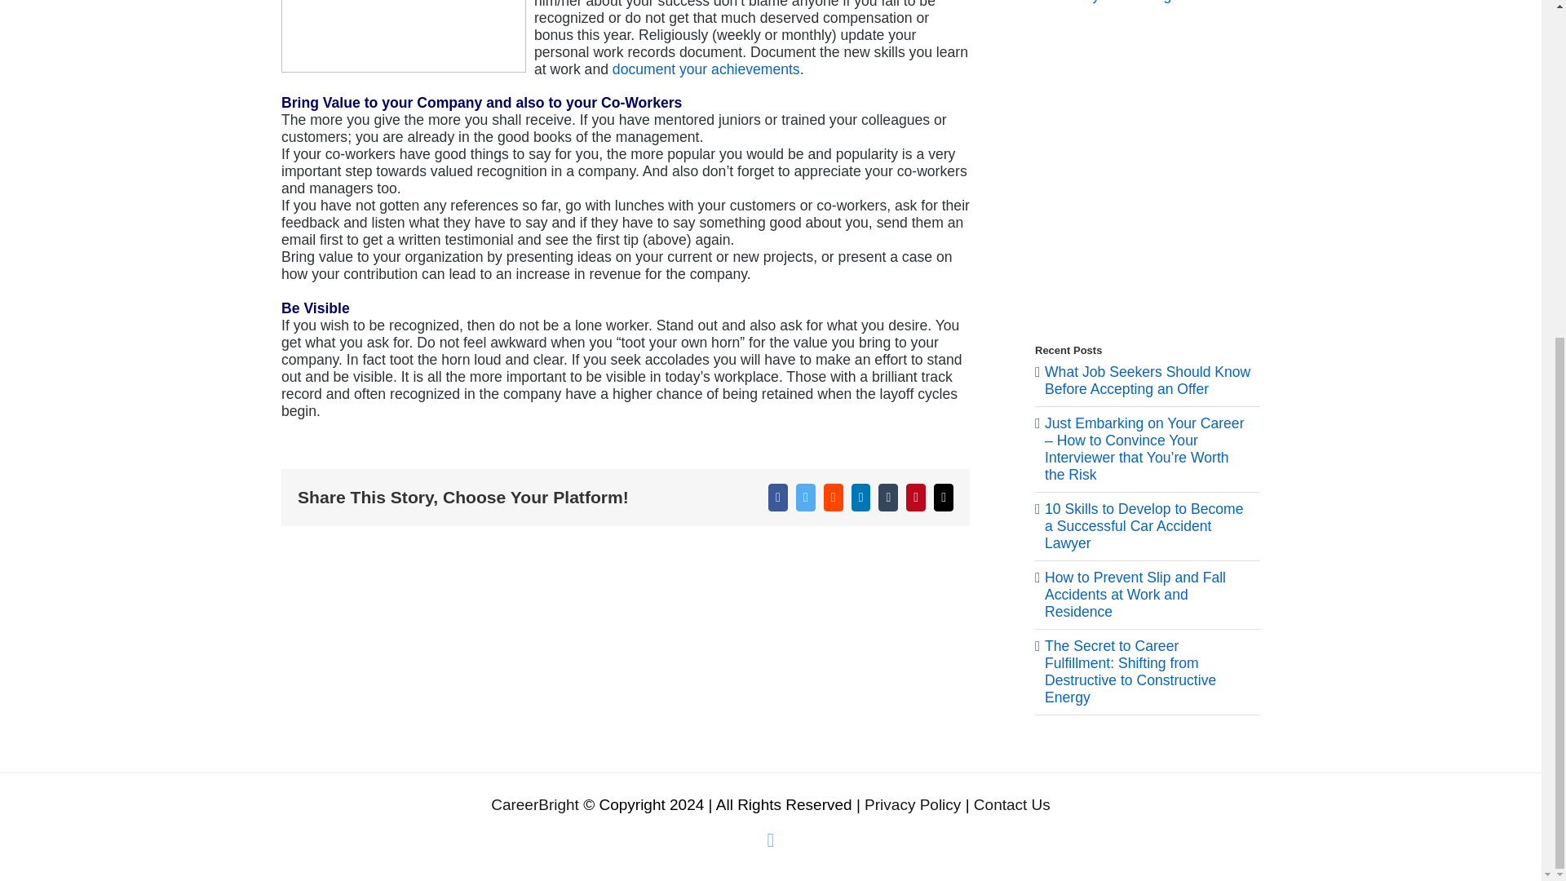 This screenshot has width=1566, height=881. Describe the element at coordinates (1135, 594) in the screenshot. I see `How to Prevent Slip and Fall Accidents at Work and Residence` at that location.